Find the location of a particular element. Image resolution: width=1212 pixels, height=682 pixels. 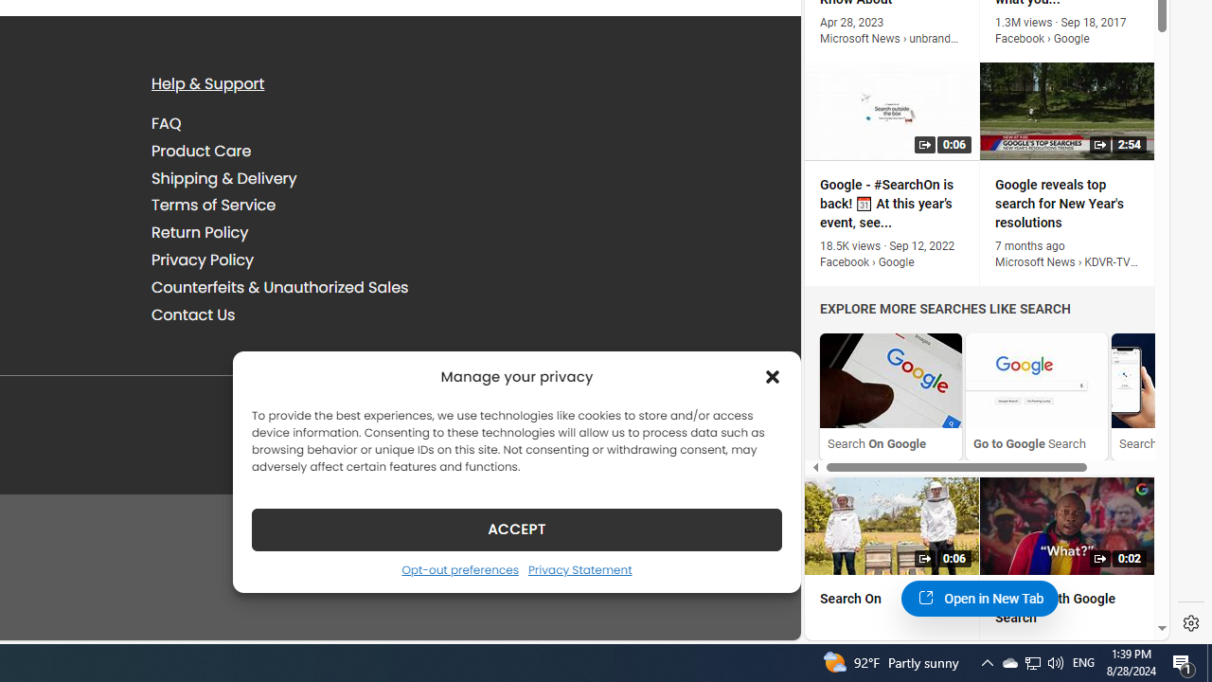

Opt-out preferences is located at coordinates (459, 569).